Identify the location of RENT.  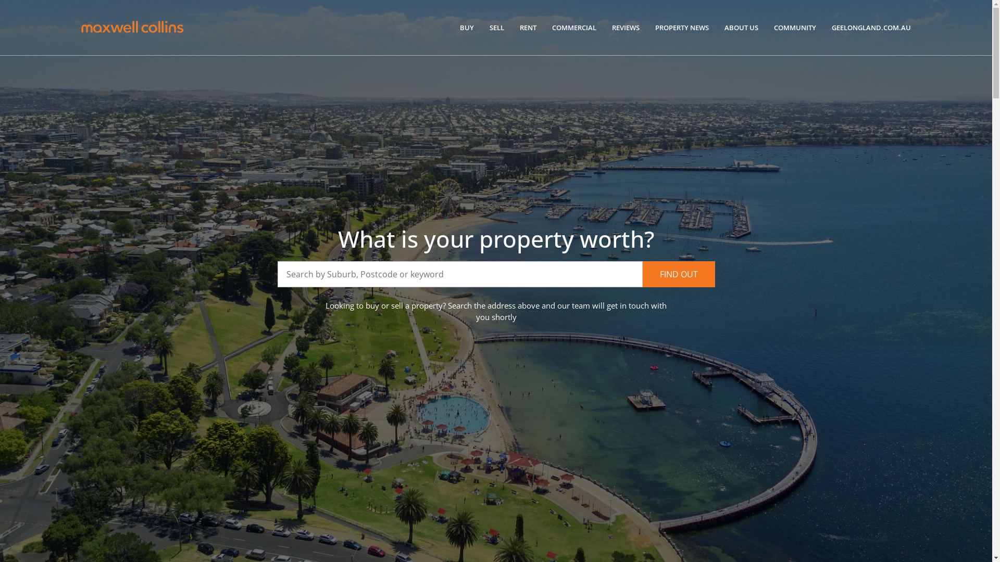
(528, 28).